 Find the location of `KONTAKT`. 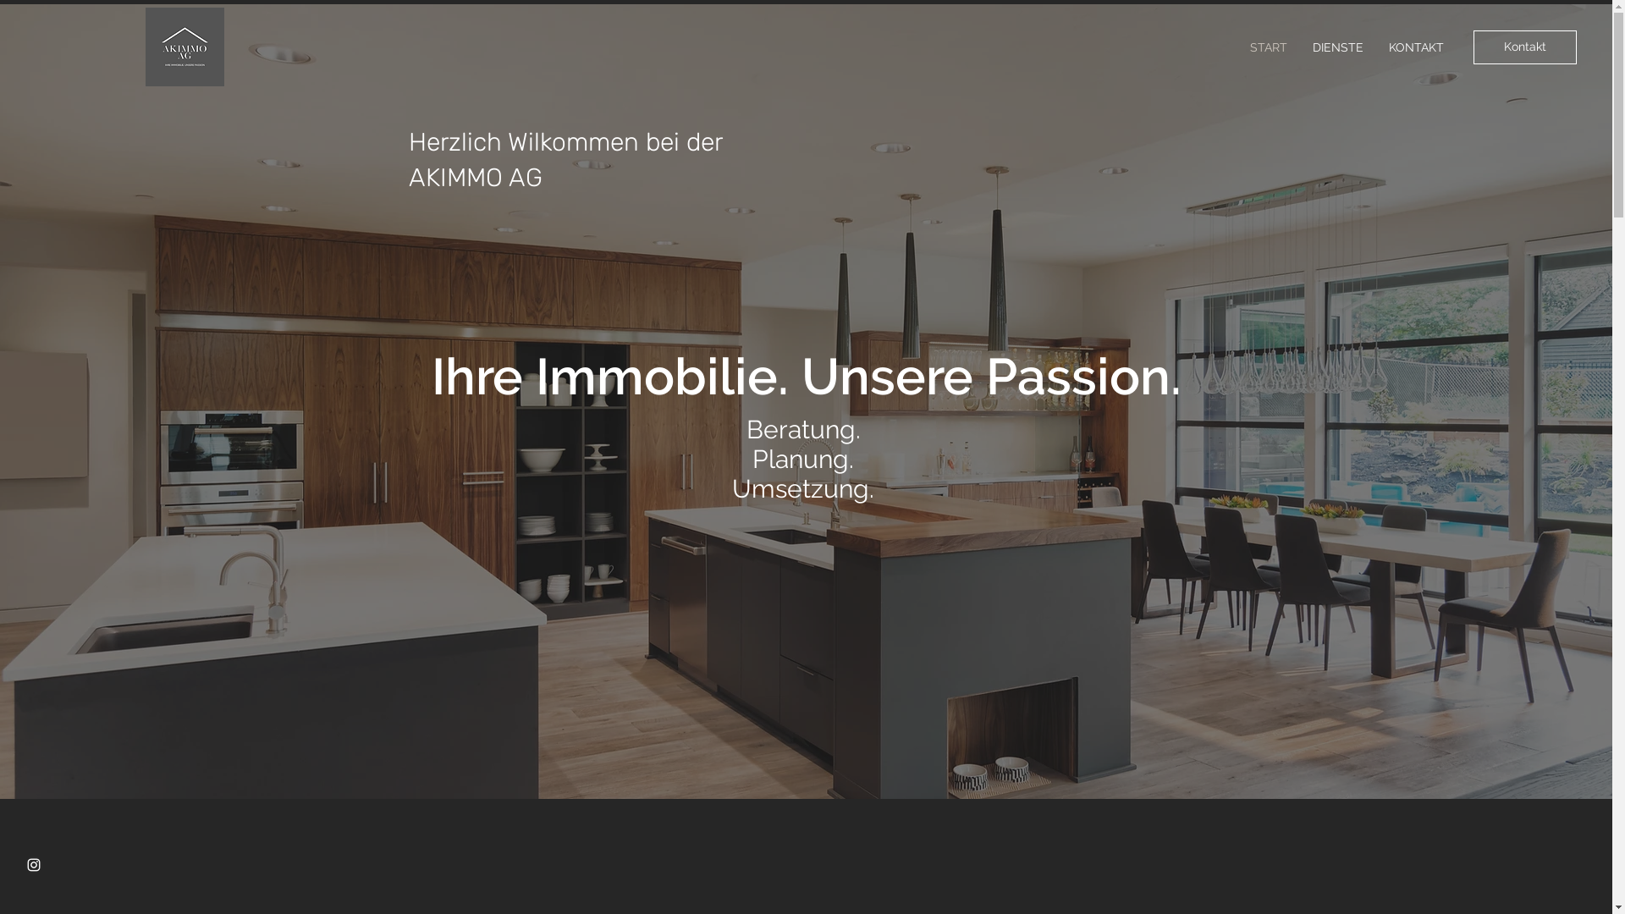

KONTAKT is located at coordinates (1417, 47).